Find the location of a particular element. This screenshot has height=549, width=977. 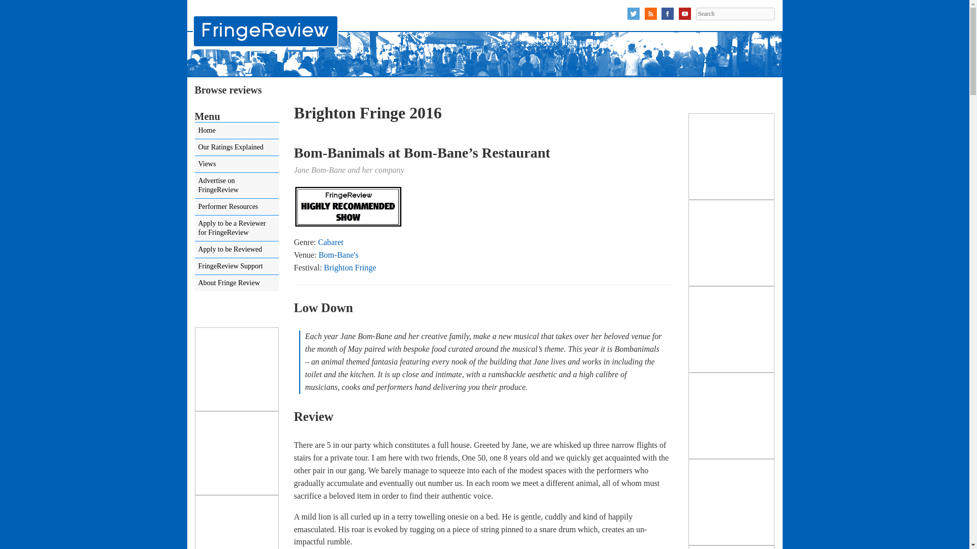

About Fringe Review is located at coordinates (236, 283).